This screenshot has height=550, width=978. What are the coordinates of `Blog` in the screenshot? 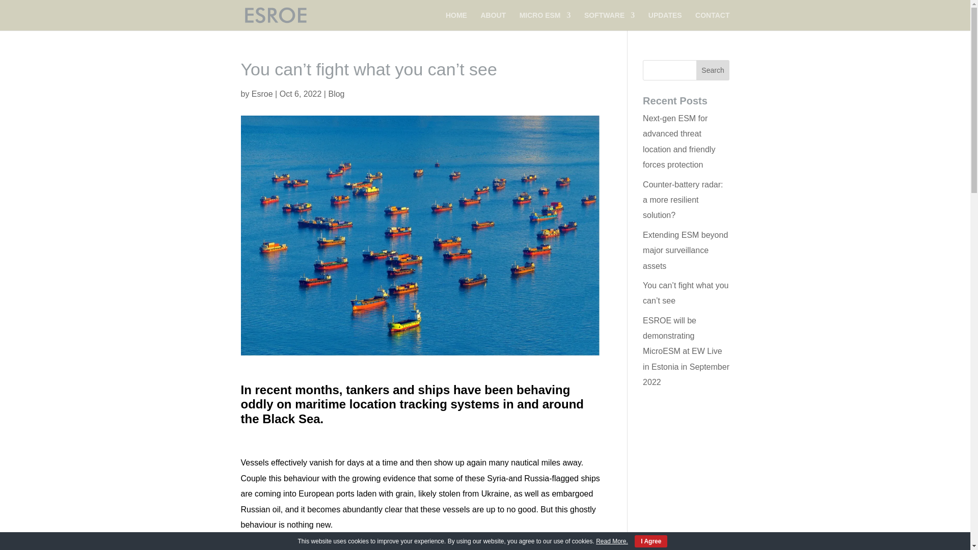 It's located at (336, 94).